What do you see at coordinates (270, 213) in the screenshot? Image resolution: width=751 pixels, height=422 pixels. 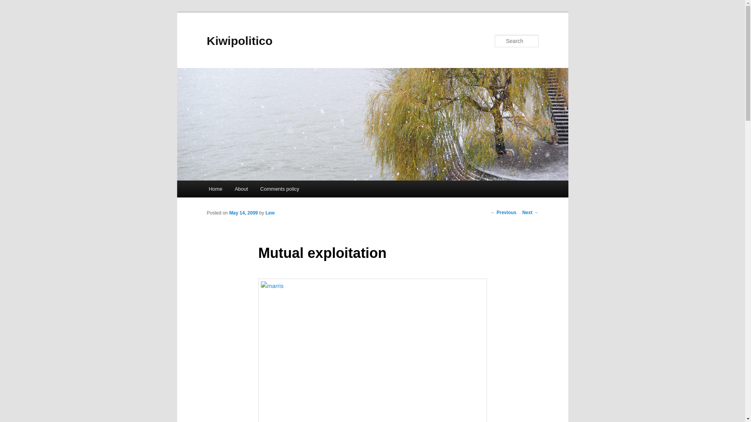 I see `Lew` at bounding box center [270, 213].